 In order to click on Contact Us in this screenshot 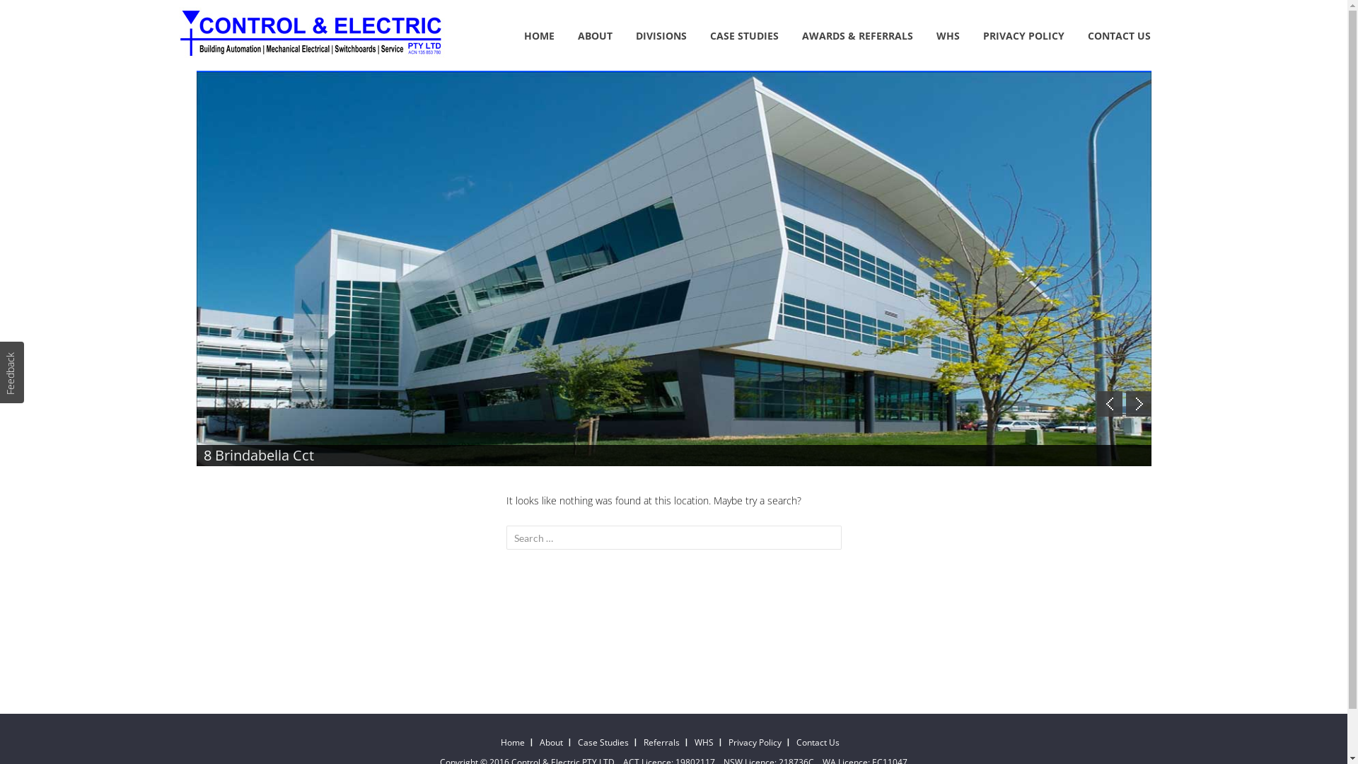, I will do `click(819, 743)`.